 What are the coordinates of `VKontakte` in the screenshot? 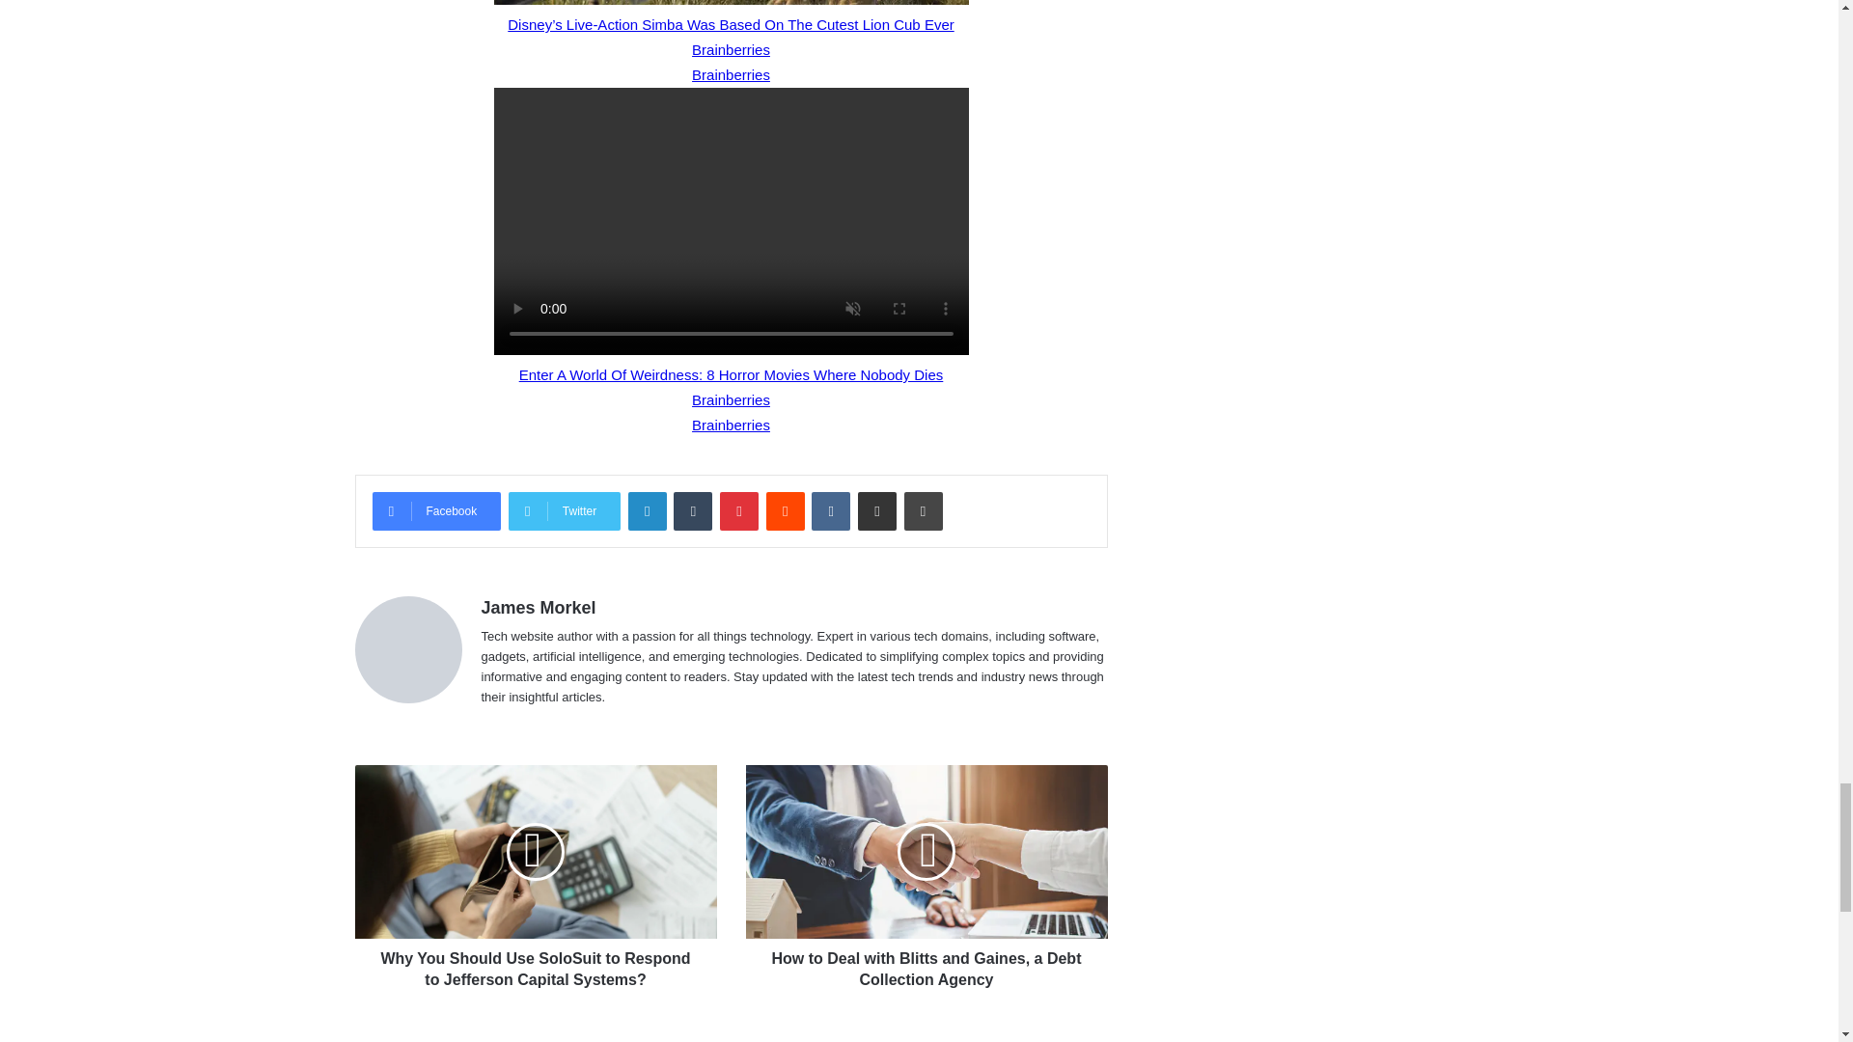 It's located at (830, 510).